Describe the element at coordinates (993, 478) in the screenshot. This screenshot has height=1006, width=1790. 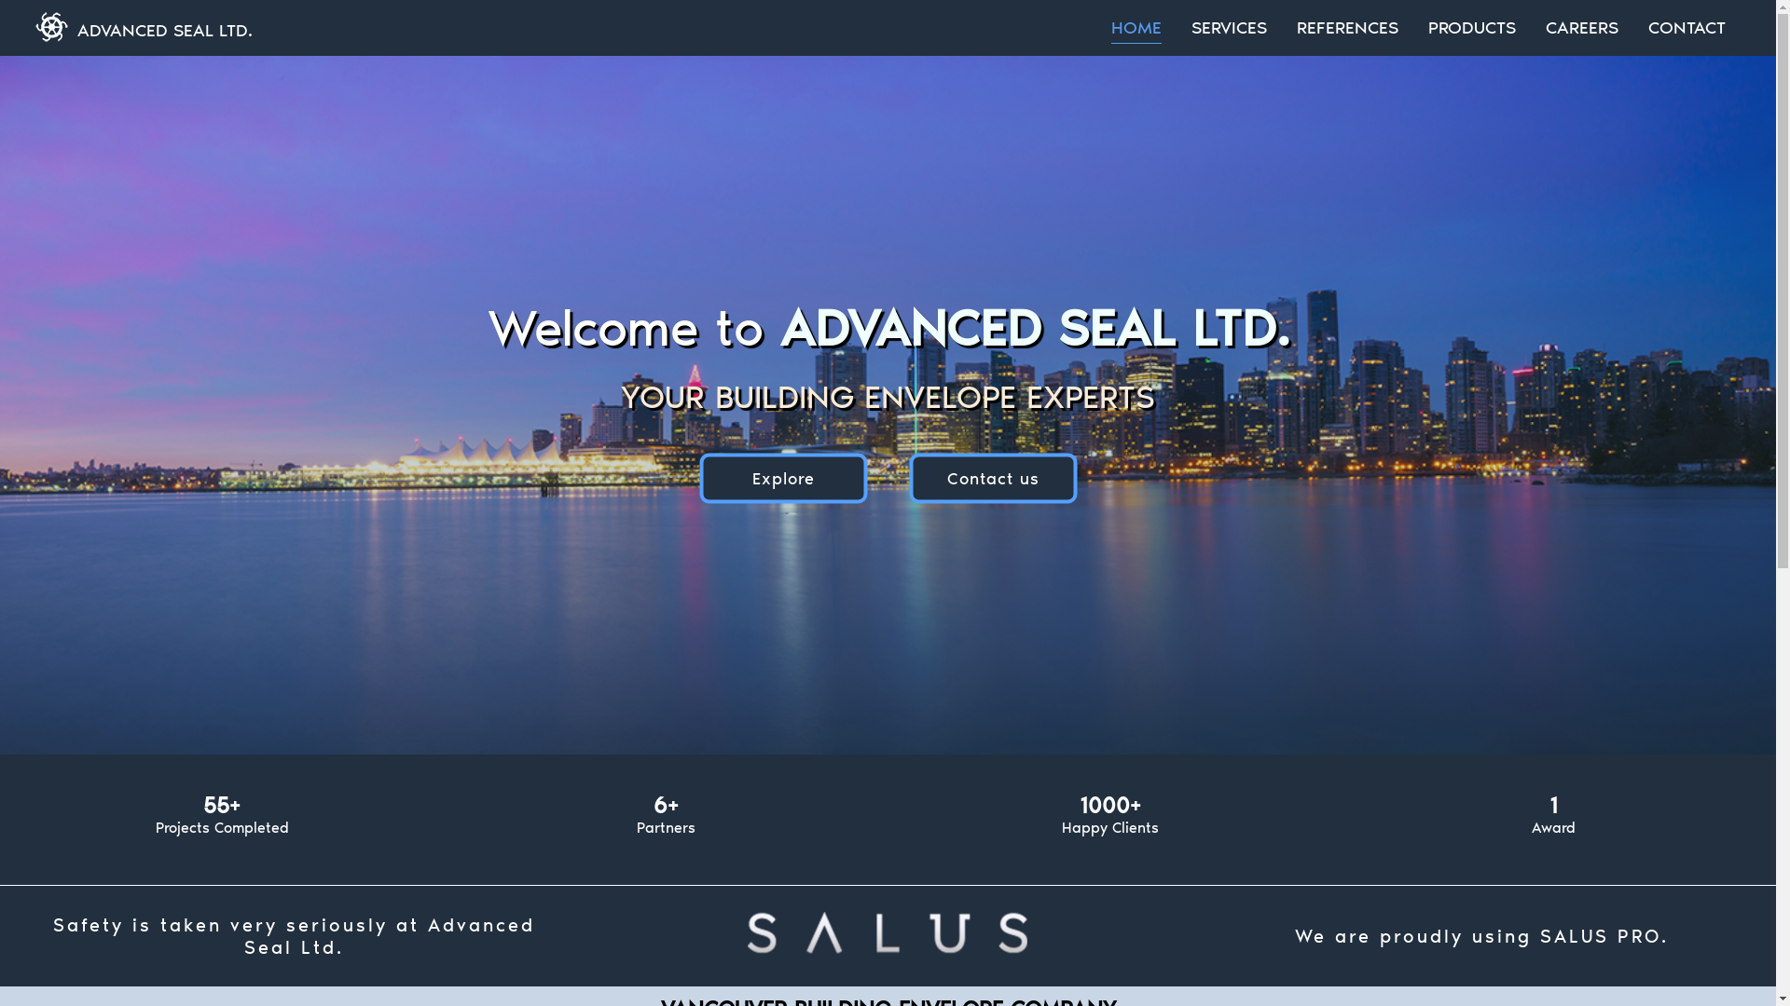
I see `Contact us` at that location.